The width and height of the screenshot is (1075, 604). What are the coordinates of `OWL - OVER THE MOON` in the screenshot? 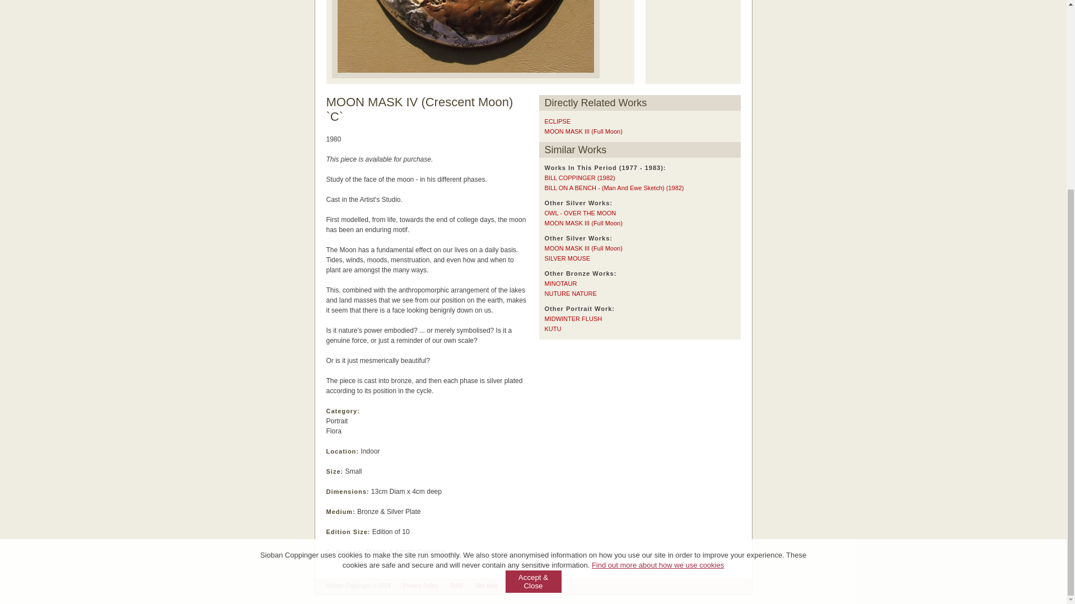 It's located at (580, 213).